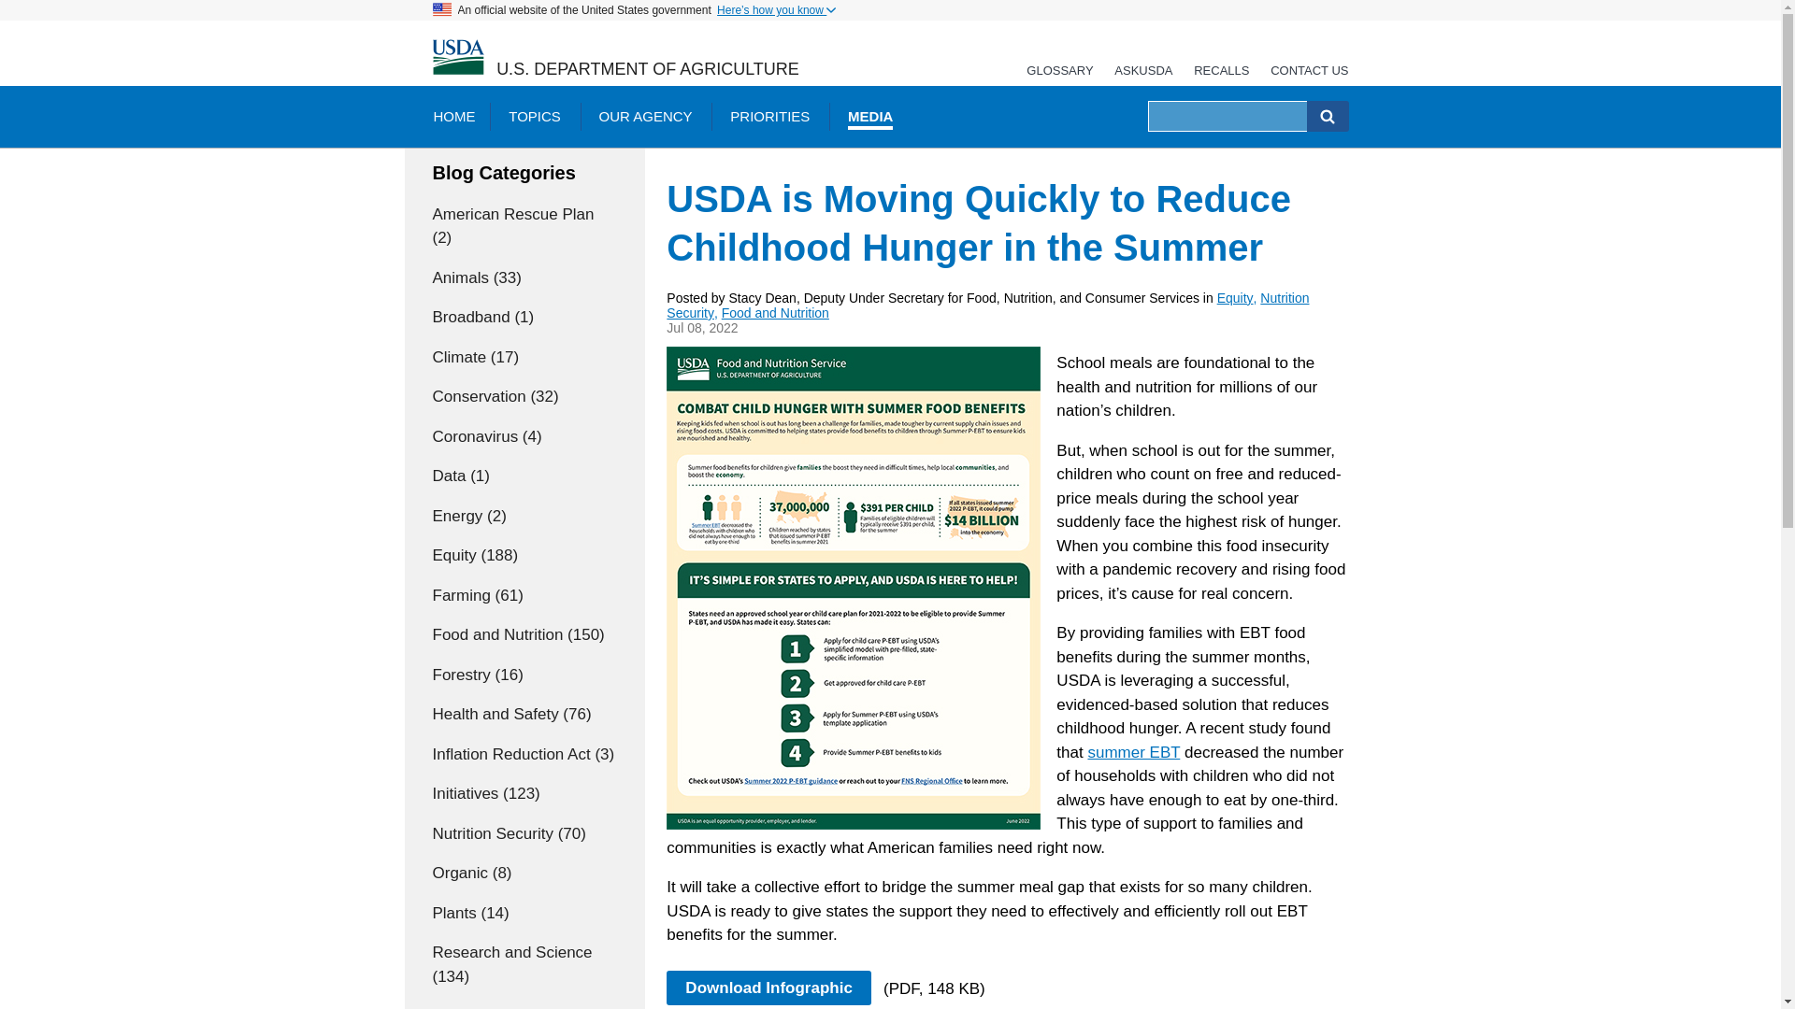  I want to click on TOPICS, so click(535, 116).